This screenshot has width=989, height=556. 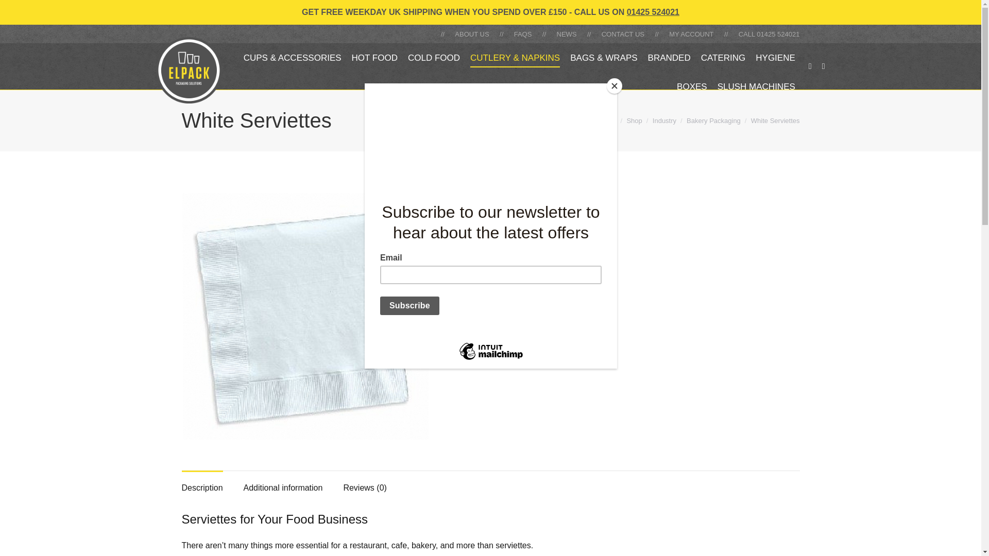 What do you see at coordinates (567, 33) in the screenshot?
I see `NEWS` at bounding box center [567, 33].